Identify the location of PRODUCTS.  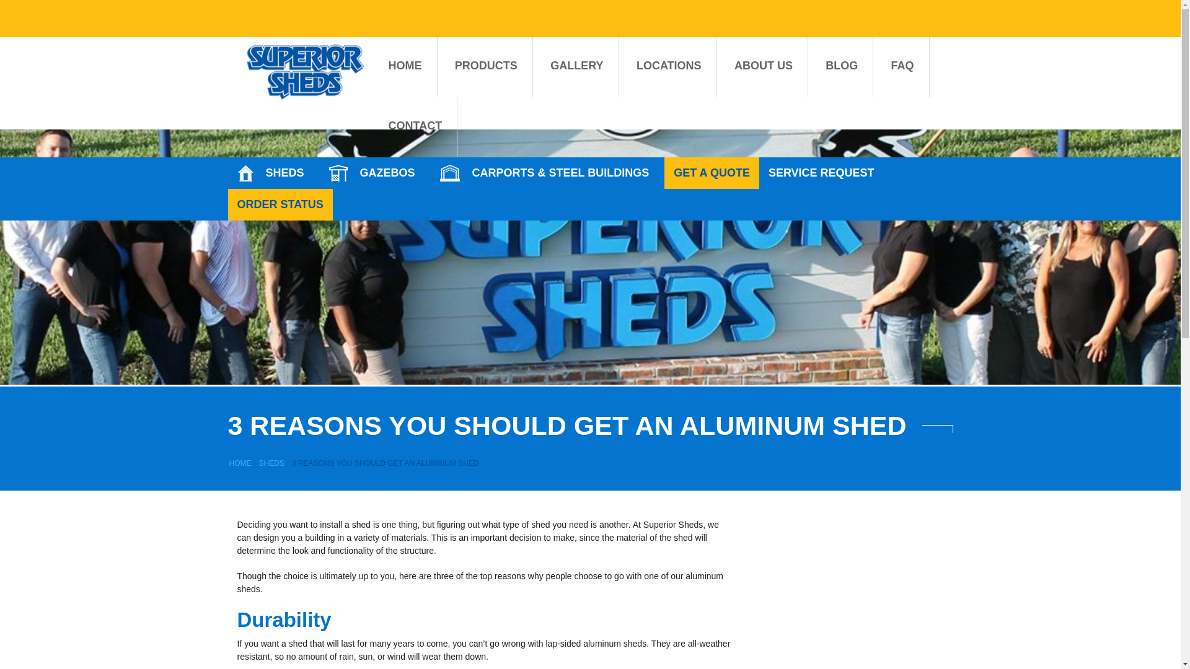
(486, 66).